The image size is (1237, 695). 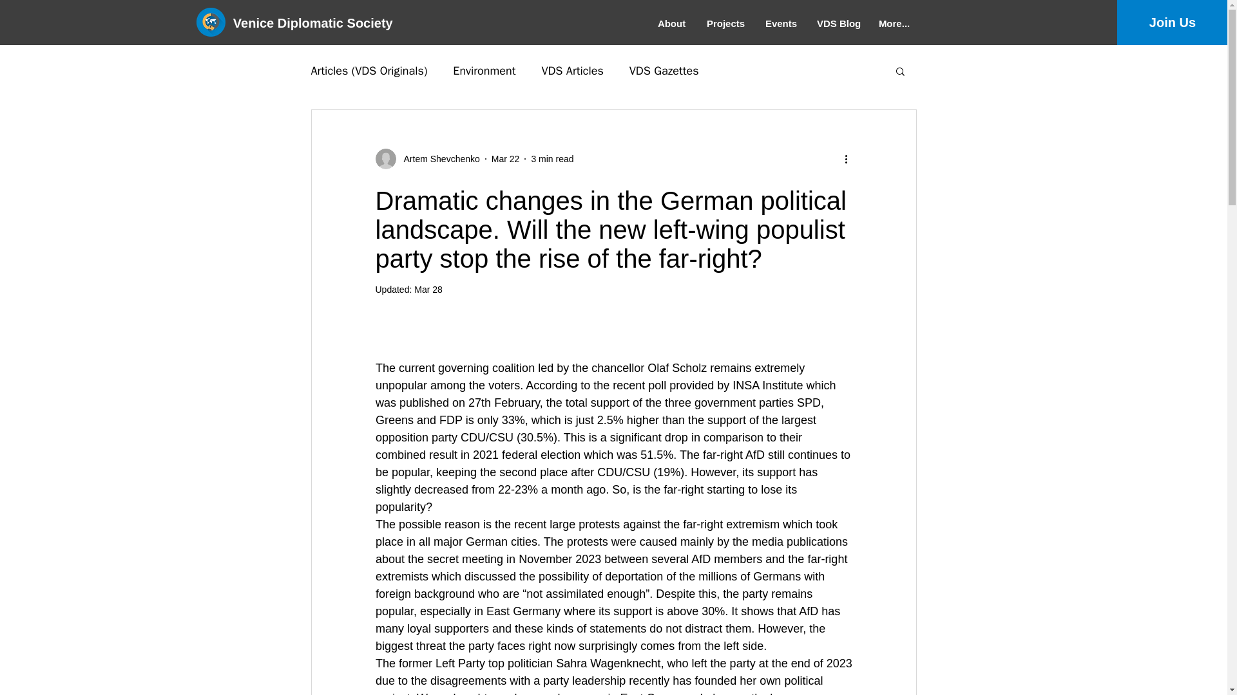 What do you see at coordinates (428, 289) in the screenshot?
I see `Mar 28` at bounding box center [428, 289].